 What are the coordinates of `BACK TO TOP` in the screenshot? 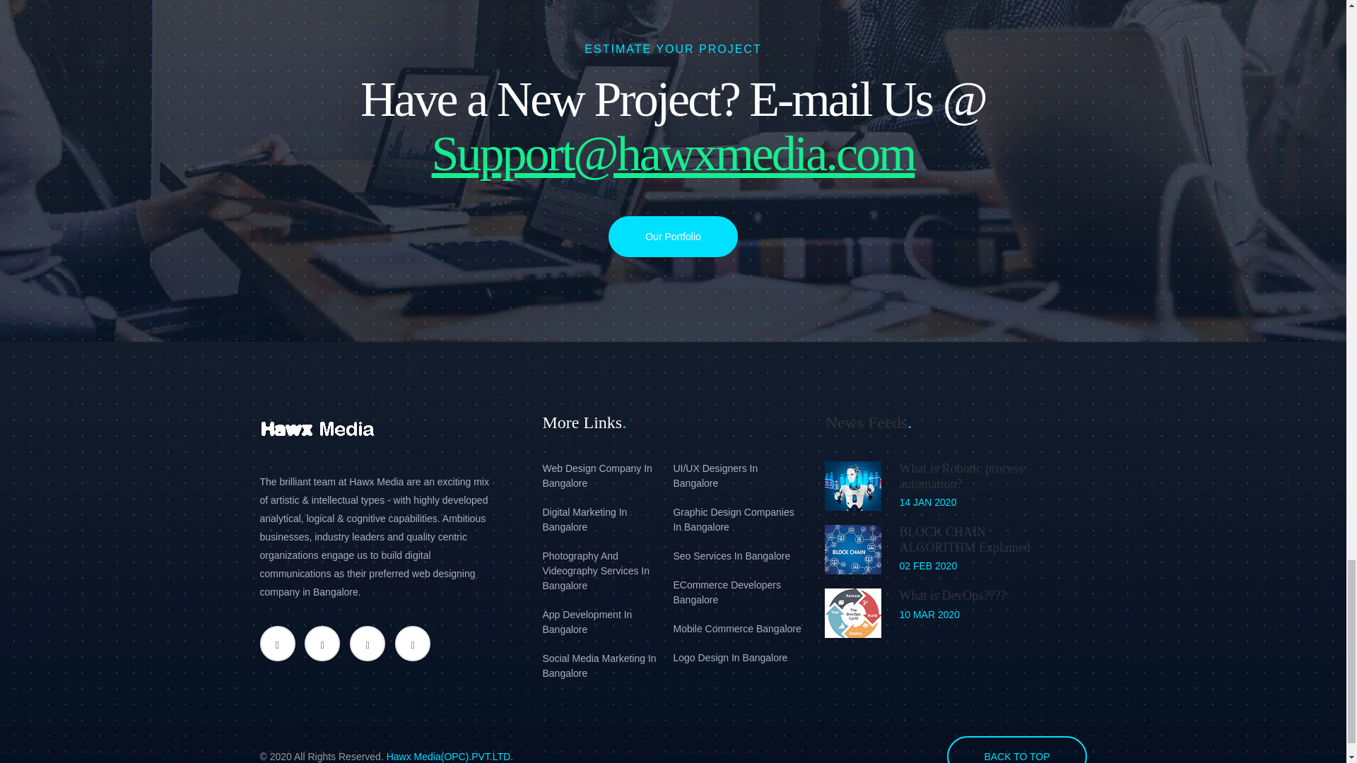 It's located at (1016, 750).